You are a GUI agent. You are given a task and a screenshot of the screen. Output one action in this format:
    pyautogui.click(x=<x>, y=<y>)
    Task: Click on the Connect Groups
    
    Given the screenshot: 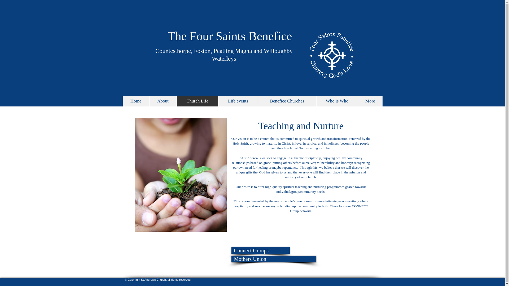 What is the action you would take?
    pyautogui.click(x=260, y=250)
    